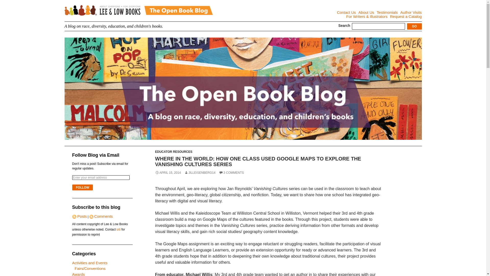 Image resolution: width=490 pixels, height=276 pixels. What do you see at coordinates (346, 12) in the screenshot?
I see `Contact Us` at bounding box center [346, 12].